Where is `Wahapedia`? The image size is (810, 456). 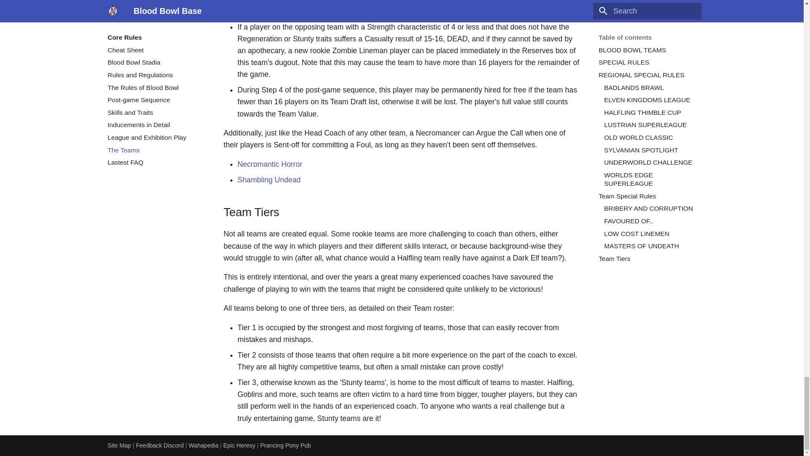
Wahapedia is located at coordinates (204, 445).